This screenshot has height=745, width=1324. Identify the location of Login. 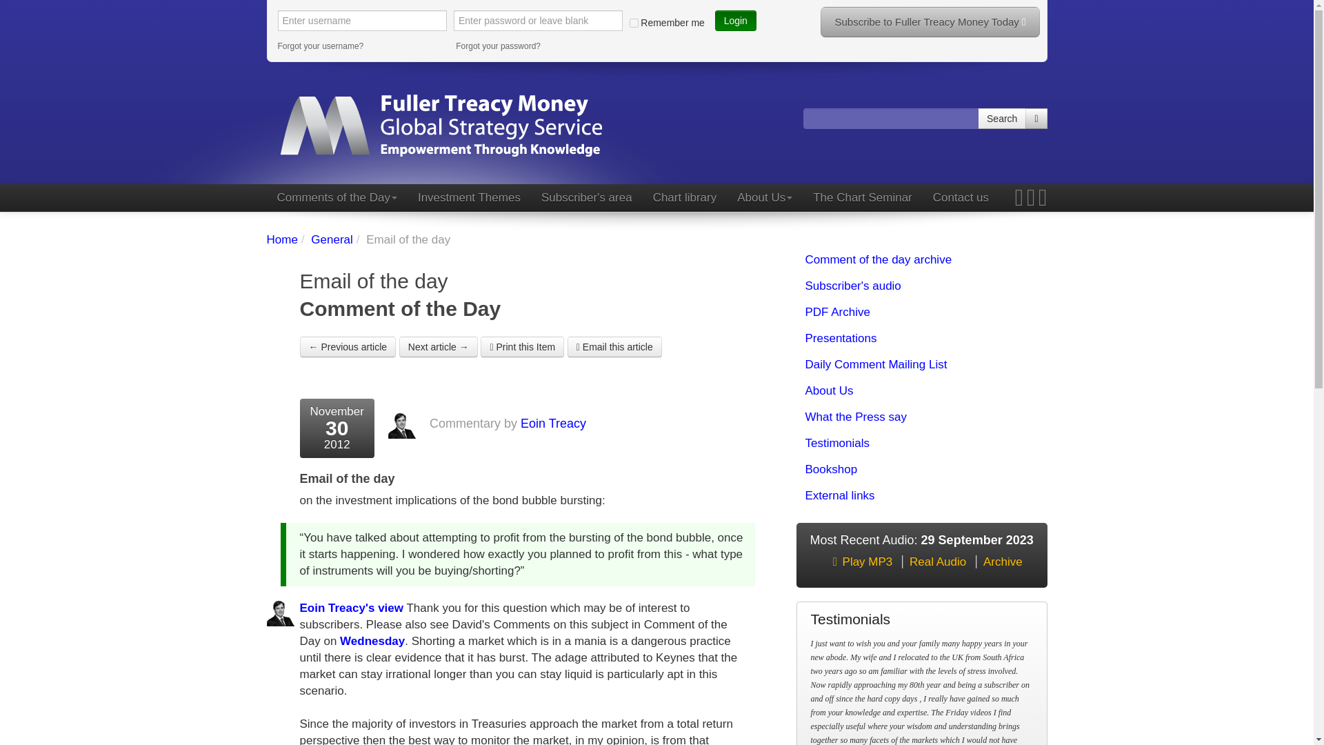
(735, 21).